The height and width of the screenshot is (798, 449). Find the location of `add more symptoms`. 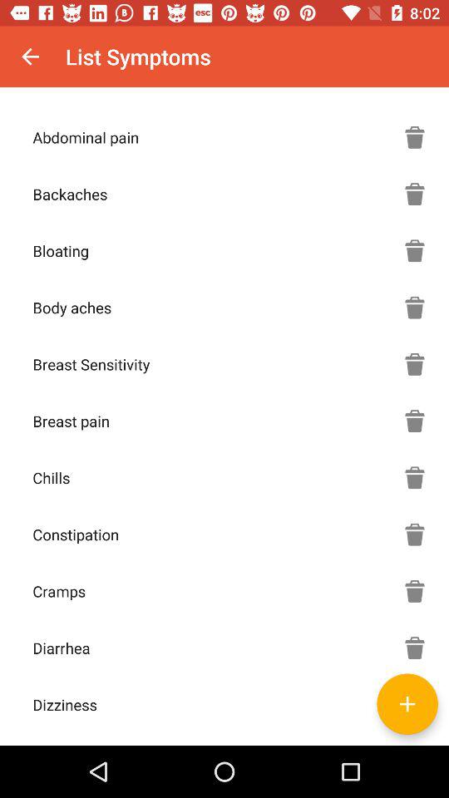

add more symptoms is located at coordinates (415, 704).